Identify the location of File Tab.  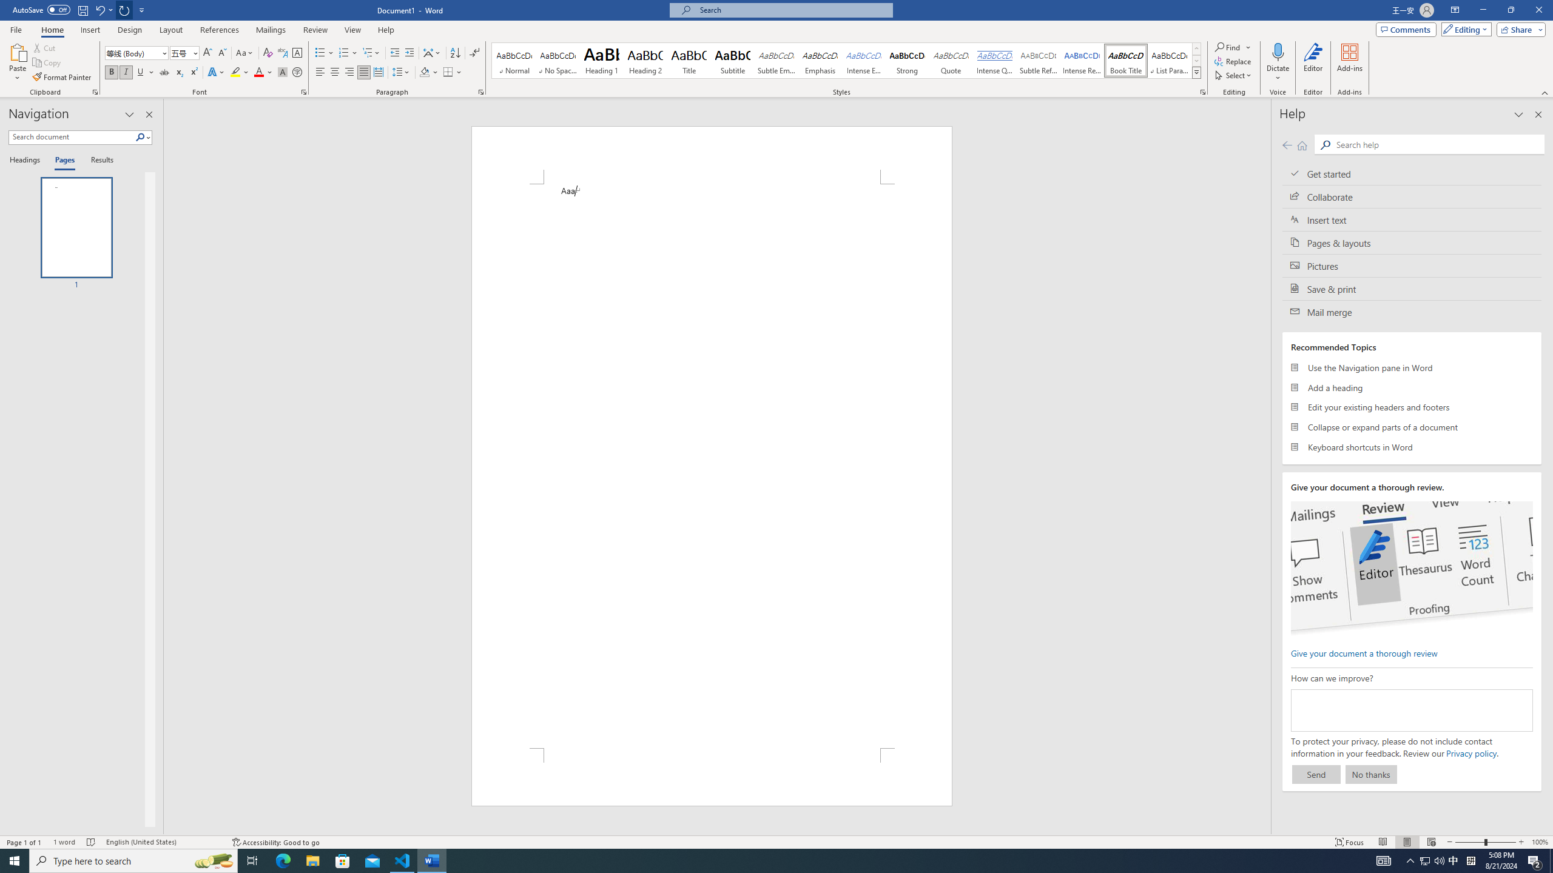
(16, 29).